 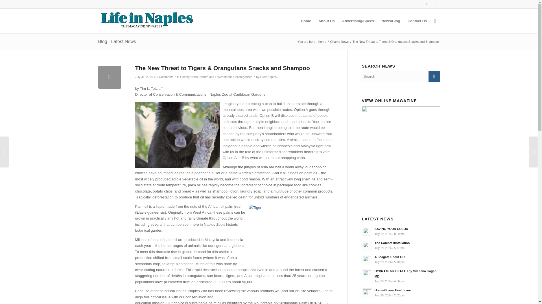 What do you see at coordinates (117, 41) in the screenshot?
I see `Permanent Link: Blog - Latest News` at bounding box center [117, 41].